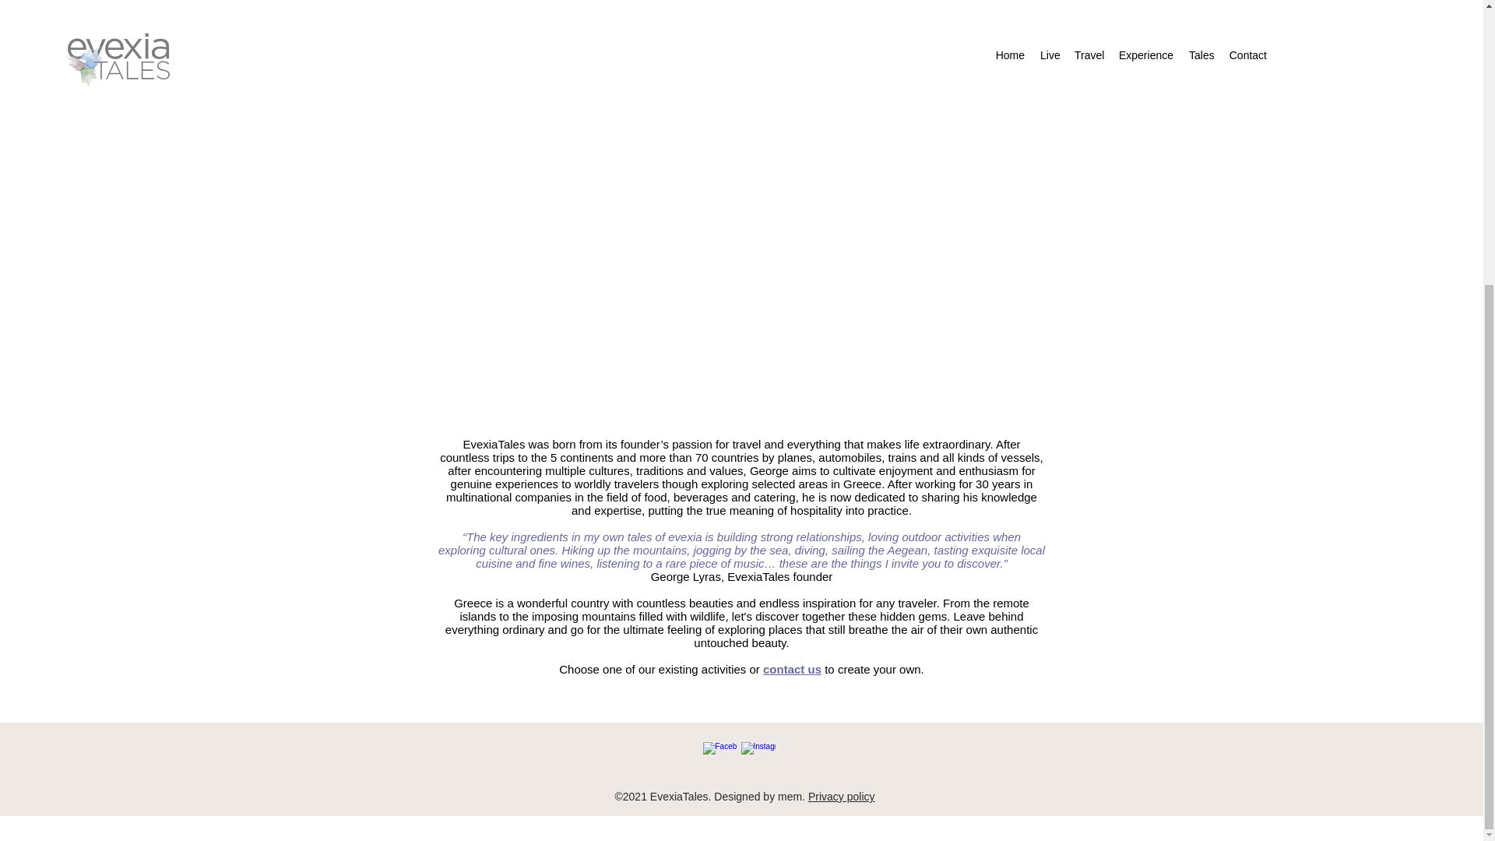 This screenshot has width=1495, height=841. What do you see at coordinates (791, 797) in the screenshot?
I see `mem.` at bounding box center [791, 797].